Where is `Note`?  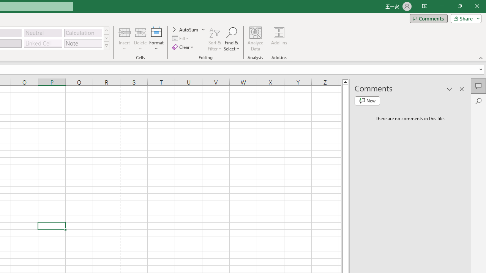 Note is located at coordinates (83, 43).